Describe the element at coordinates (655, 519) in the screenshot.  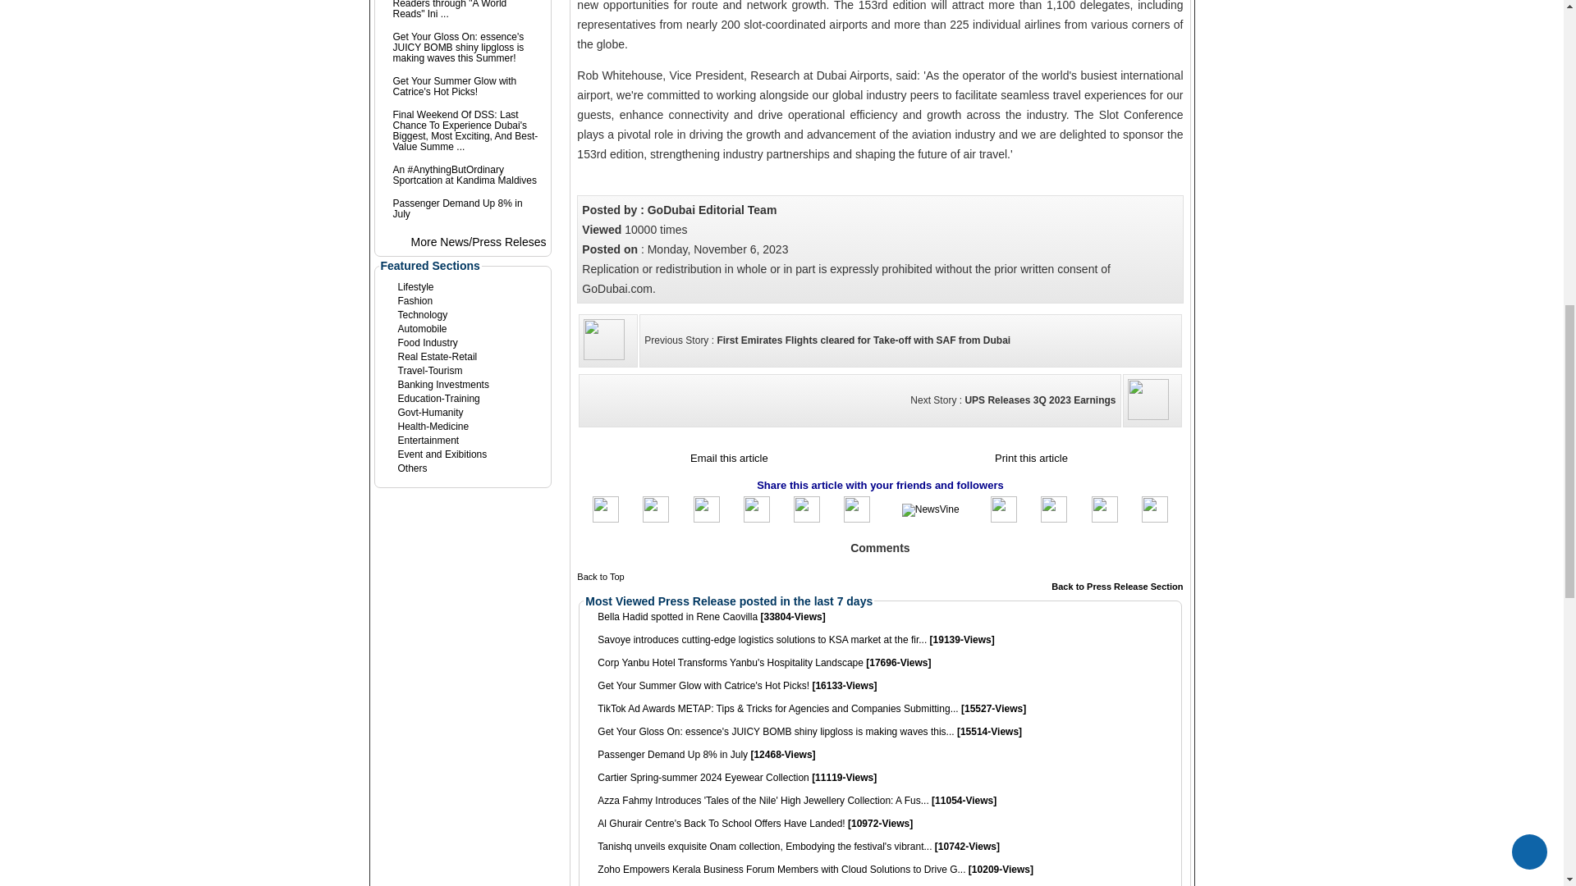
I see `Twitter` at that location.